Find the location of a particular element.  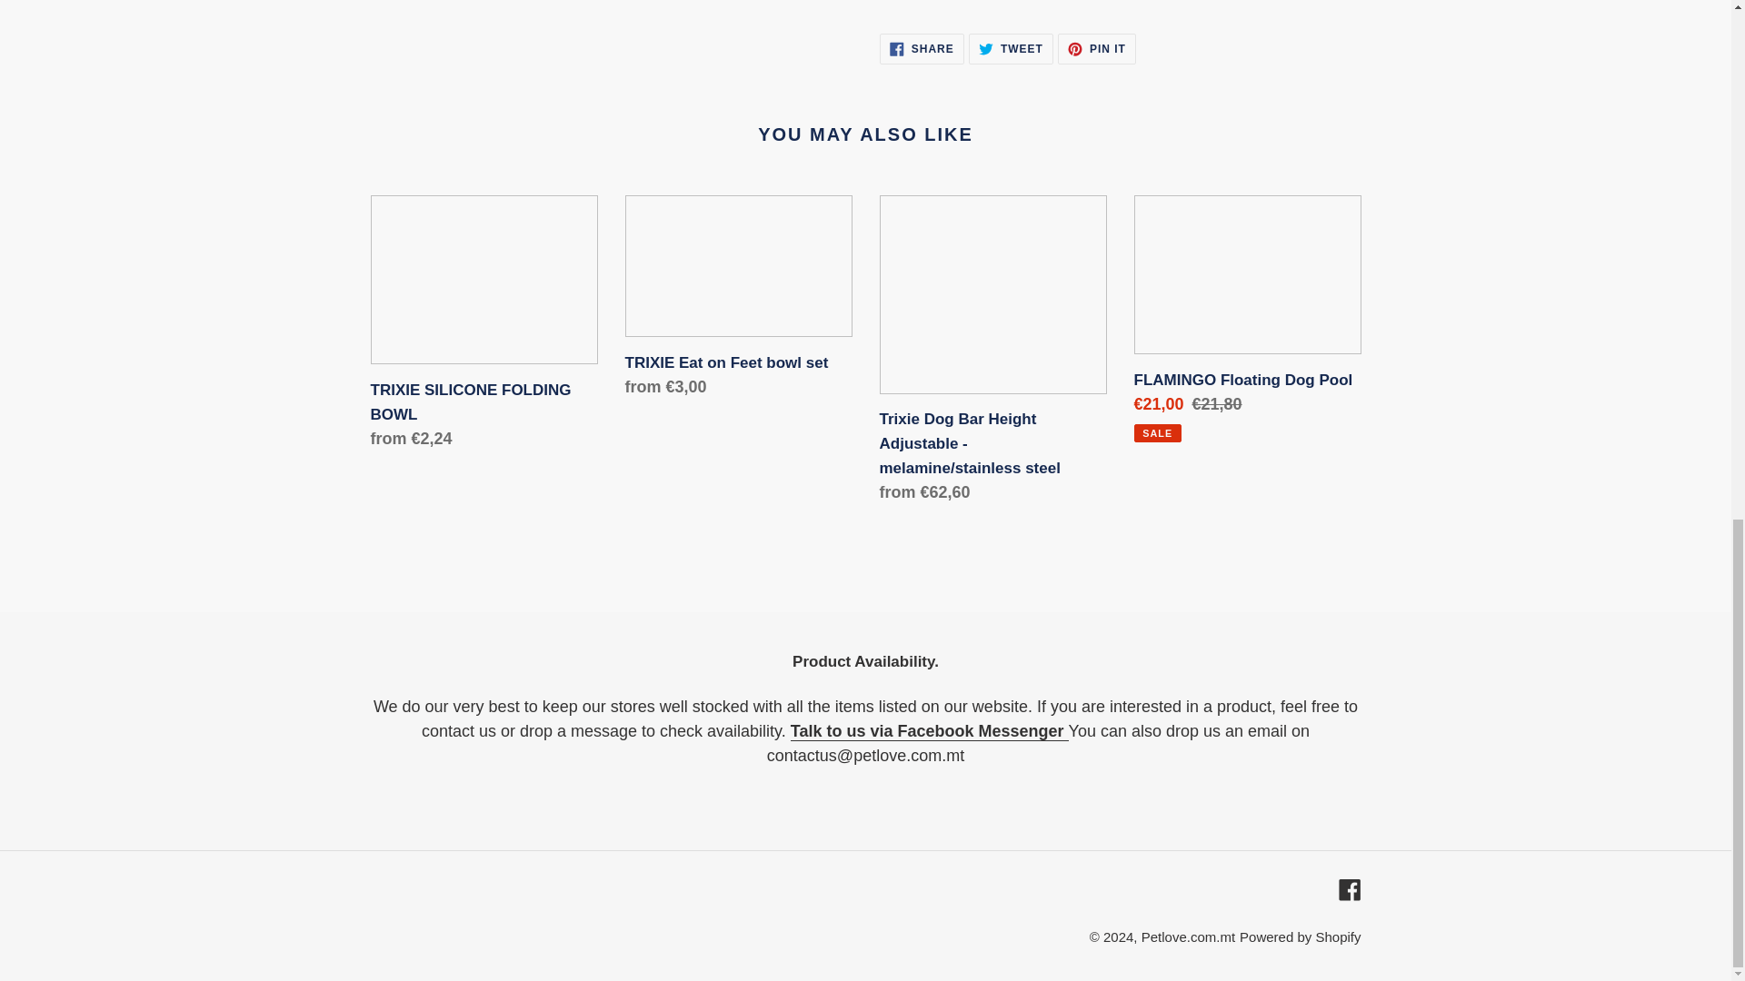

FLAMINGO Floating Dog Pool is located at coordinates (1300, 936).